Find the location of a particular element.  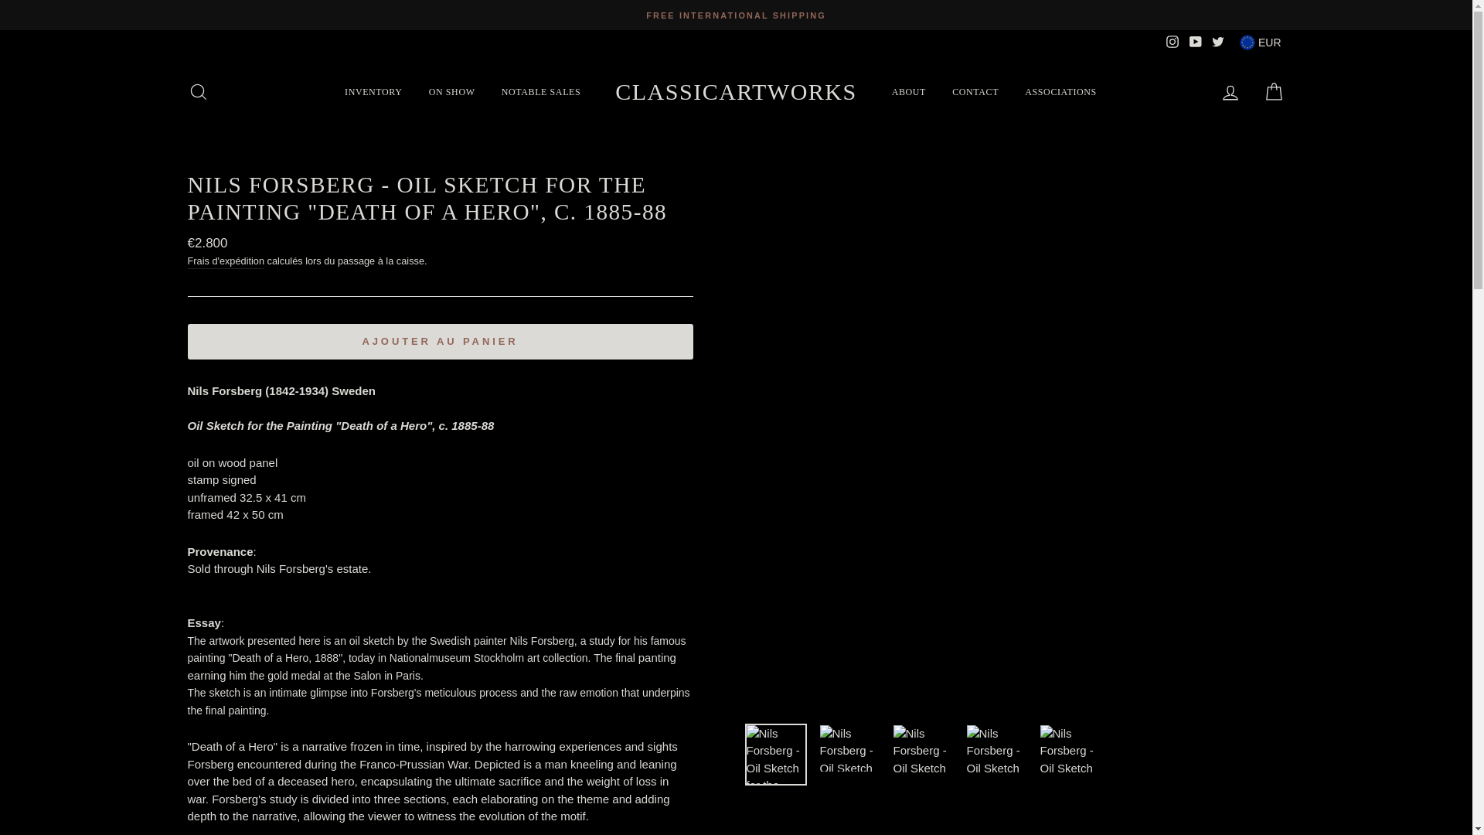

EUR is located at coordinates (1260, 42).